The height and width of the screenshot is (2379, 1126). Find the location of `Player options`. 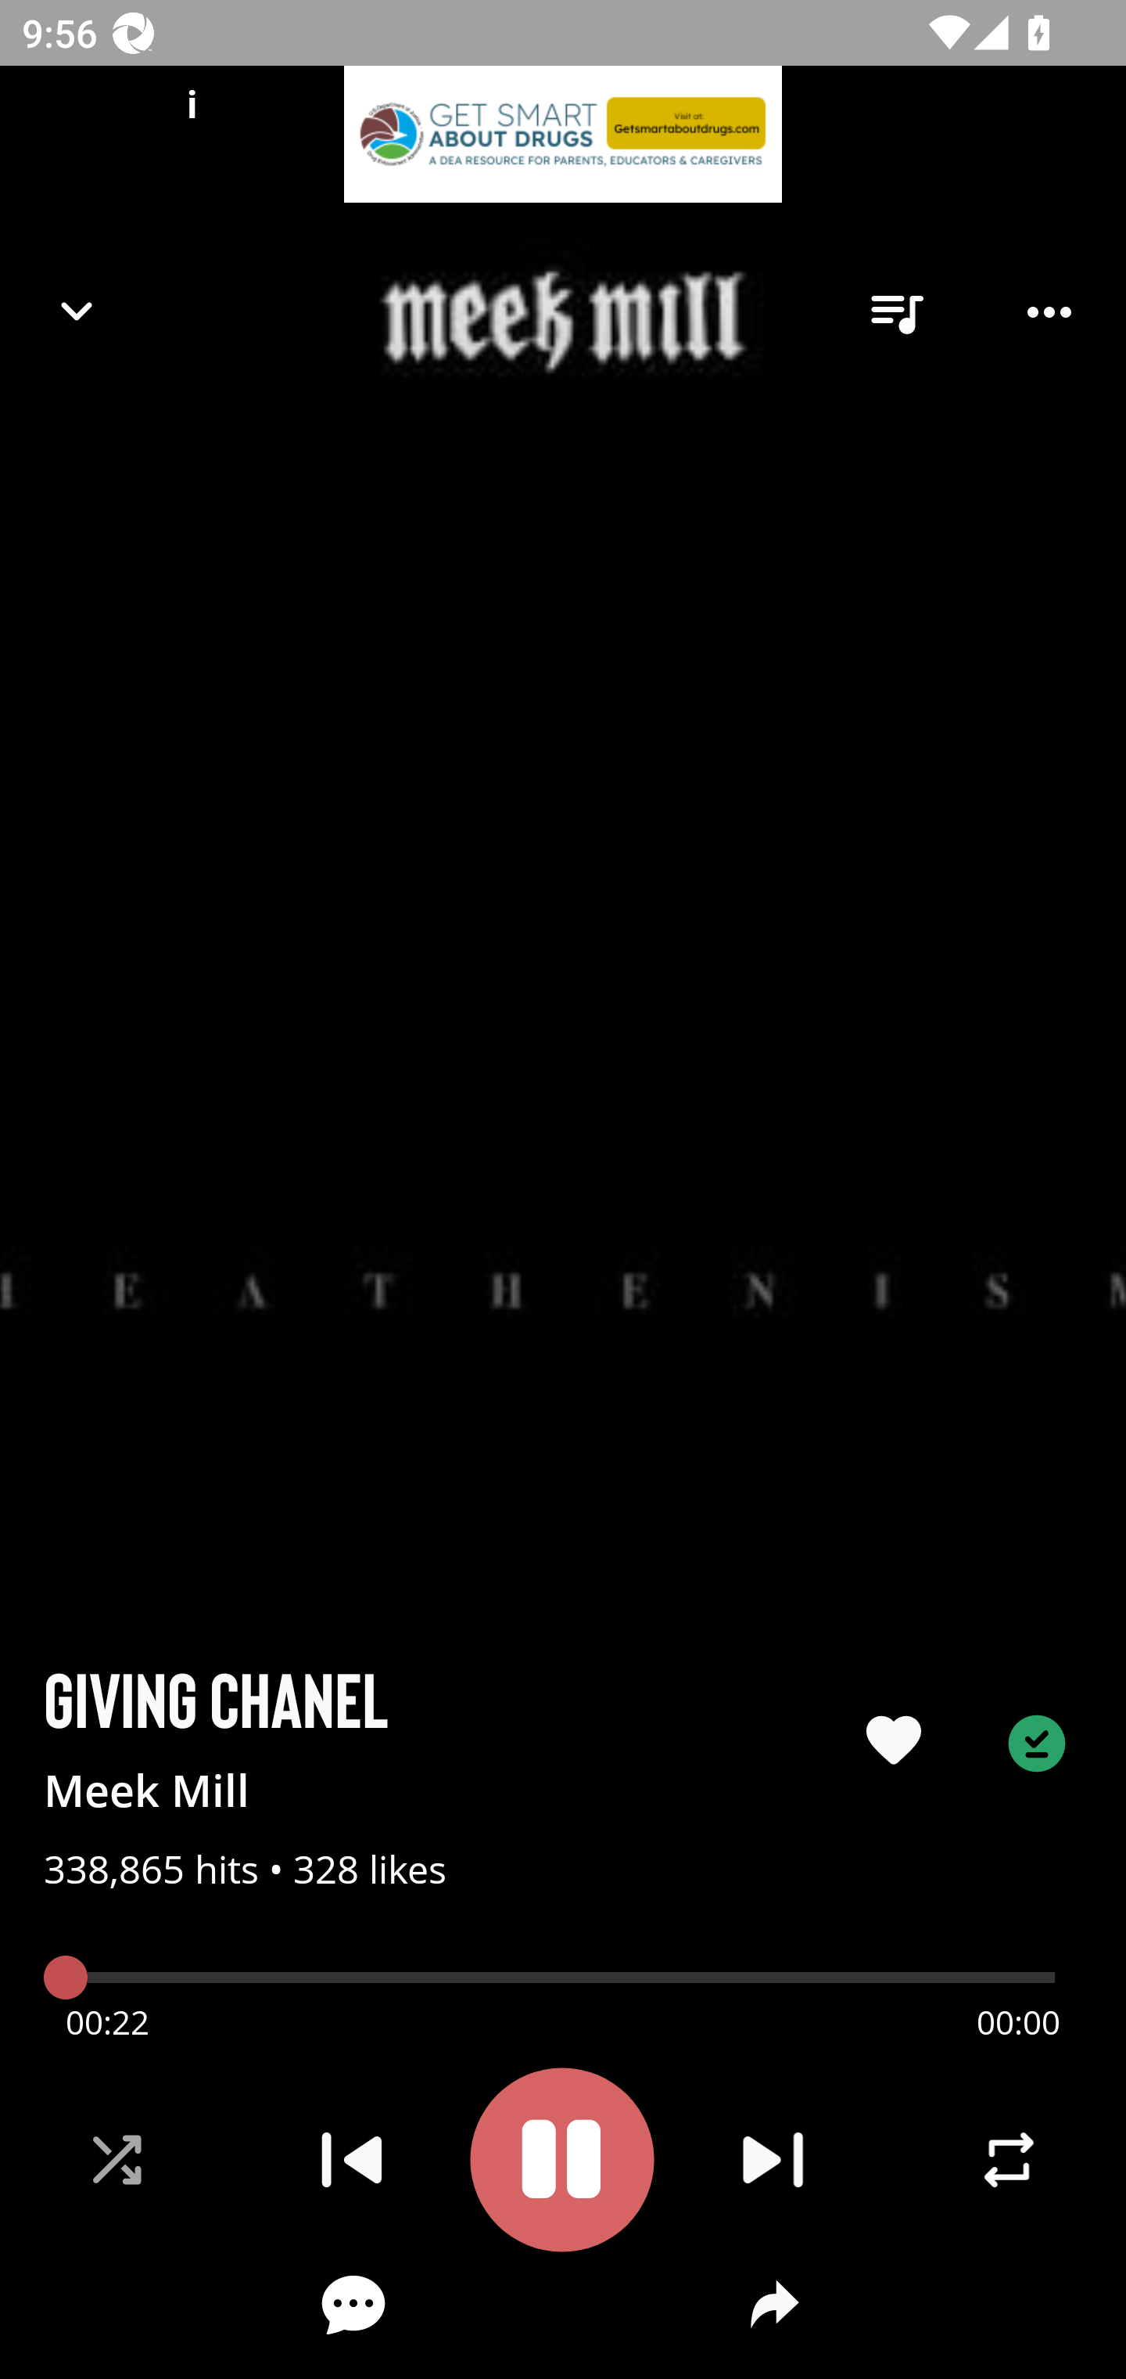

Player options is located at coordinates (1049, 313).